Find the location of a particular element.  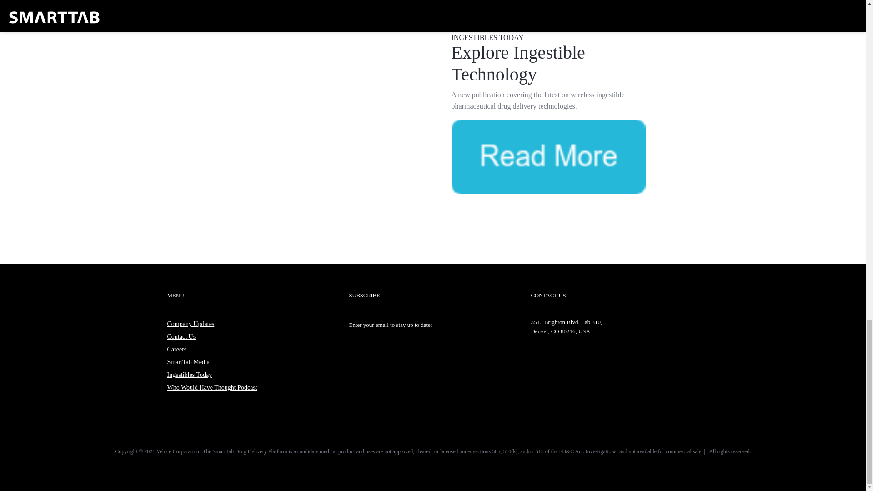

IT-Cover-v2 is located at coordinates (326, 111).